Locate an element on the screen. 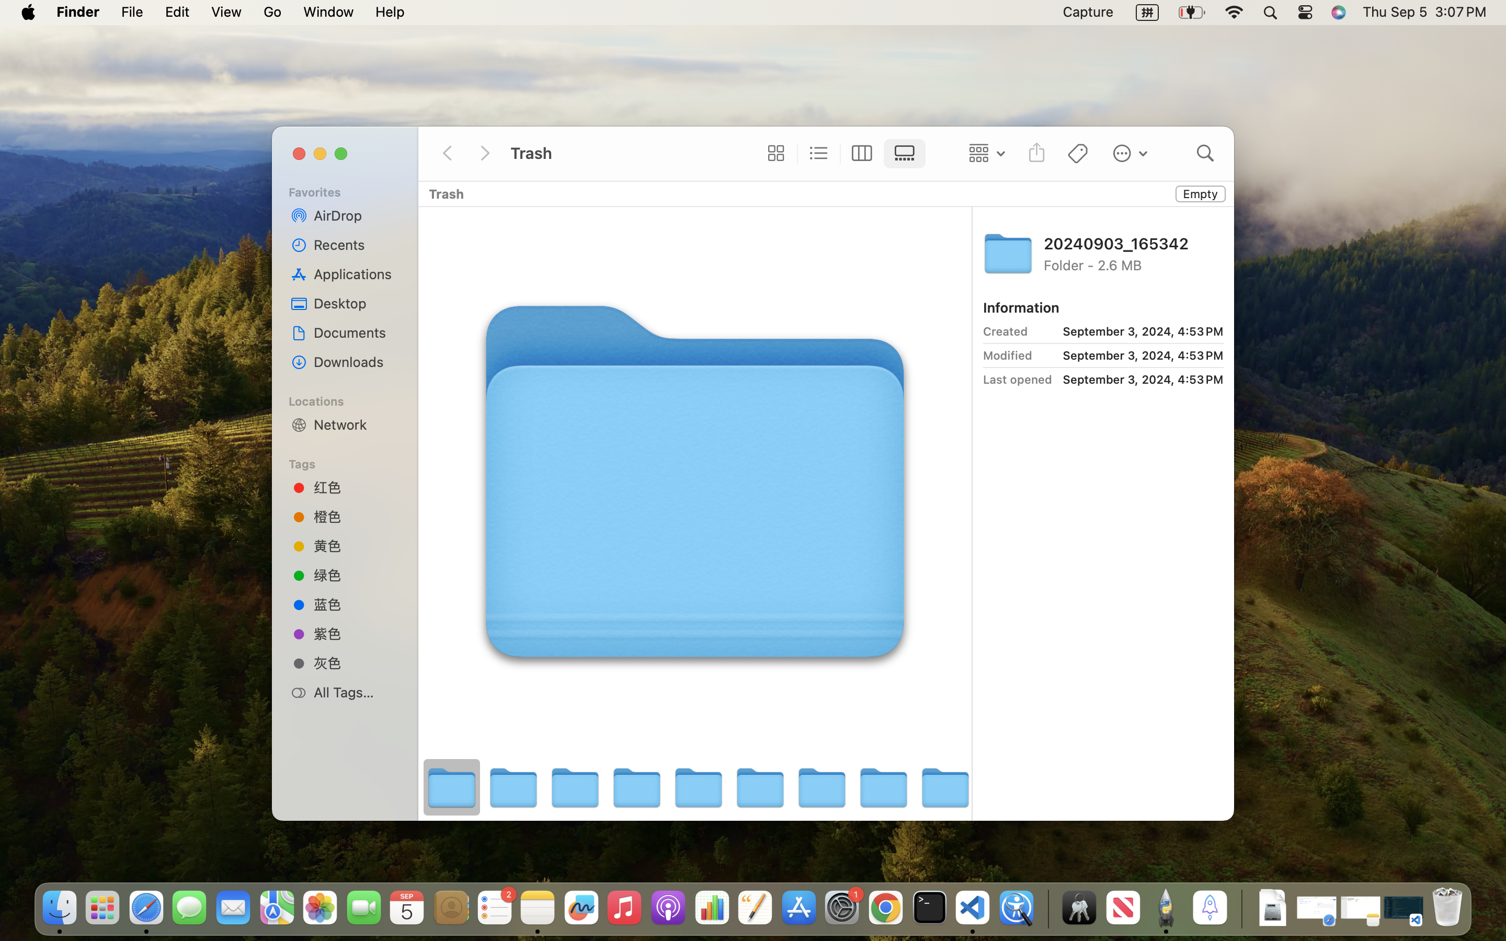 This screenshot has height=941, width=1506. 红色 is located at coordinates (356, 487).